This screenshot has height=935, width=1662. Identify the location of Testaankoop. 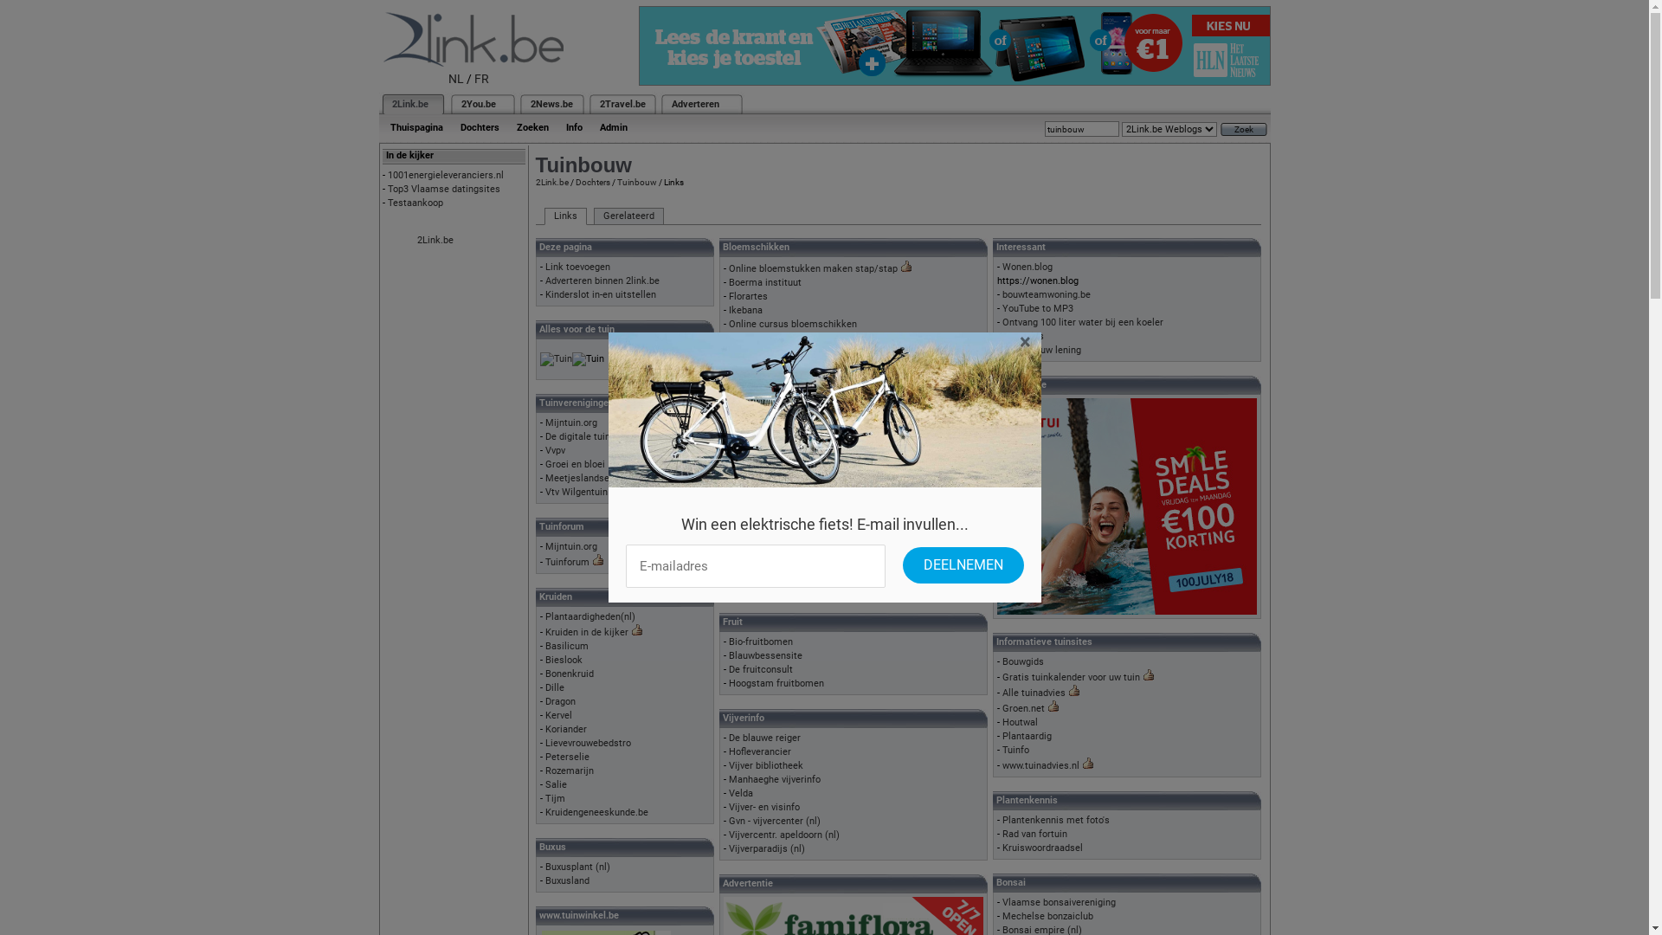
(415, 203).